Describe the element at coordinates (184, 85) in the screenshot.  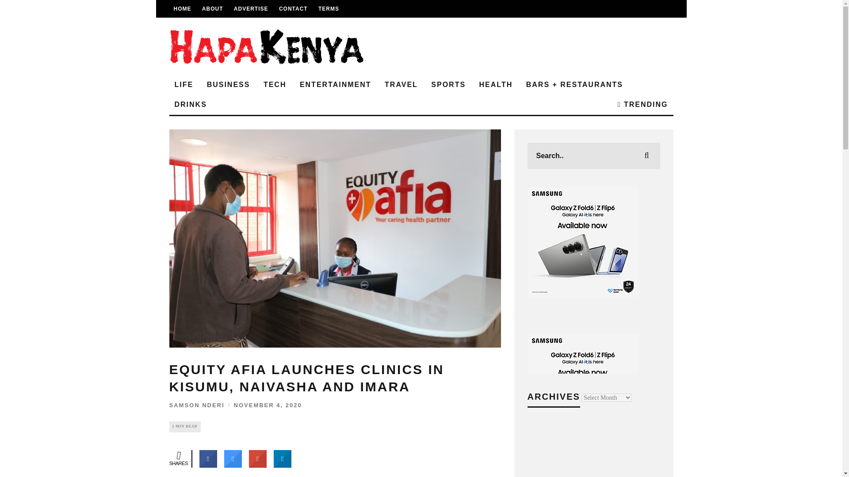
I see `LIFE` at that location.